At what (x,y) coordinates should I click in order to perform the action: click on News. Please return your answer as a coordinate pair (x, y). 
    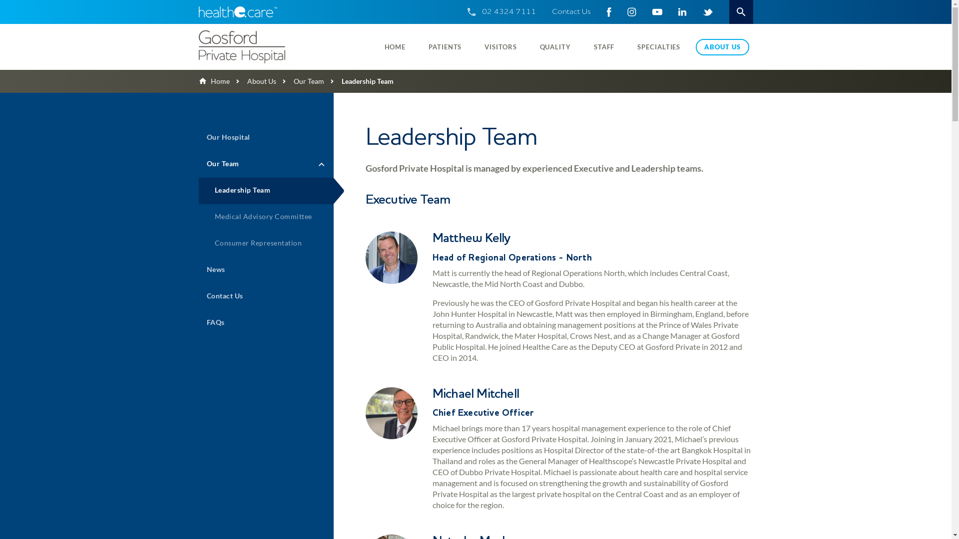
    Looking at the image, I should click on (266, 270).